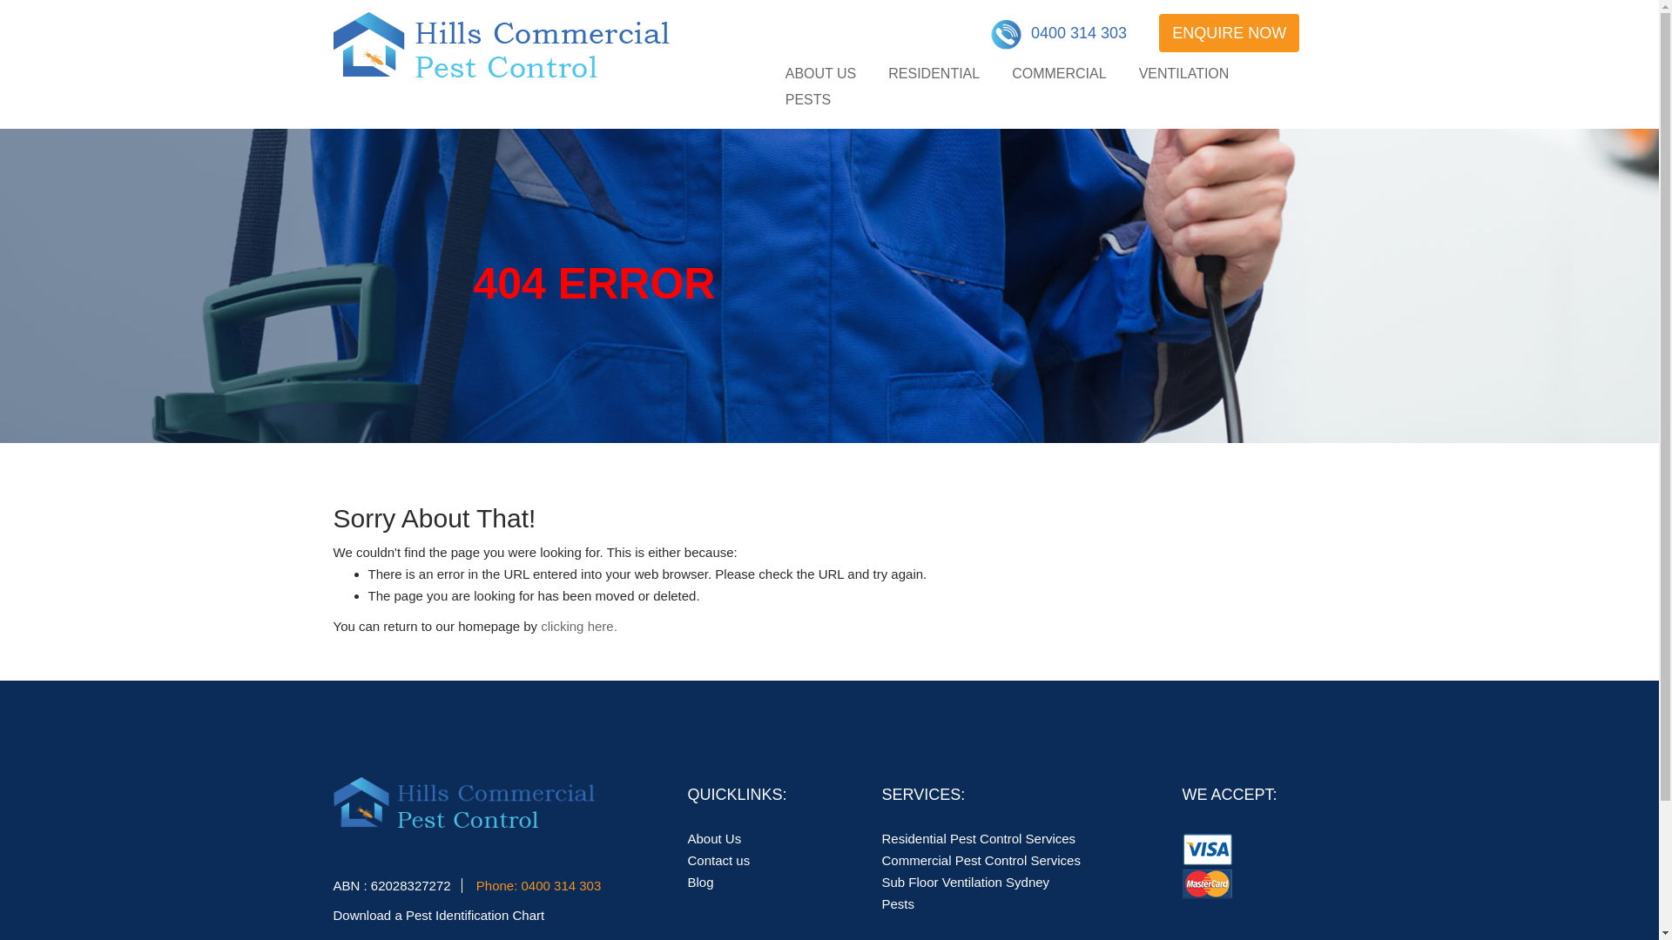 The height and width of the screenshot is (940, 1672). Describe the element at coordinates (979, 839) in the screenshot. I see `Residential Pest Control Services` at that location.